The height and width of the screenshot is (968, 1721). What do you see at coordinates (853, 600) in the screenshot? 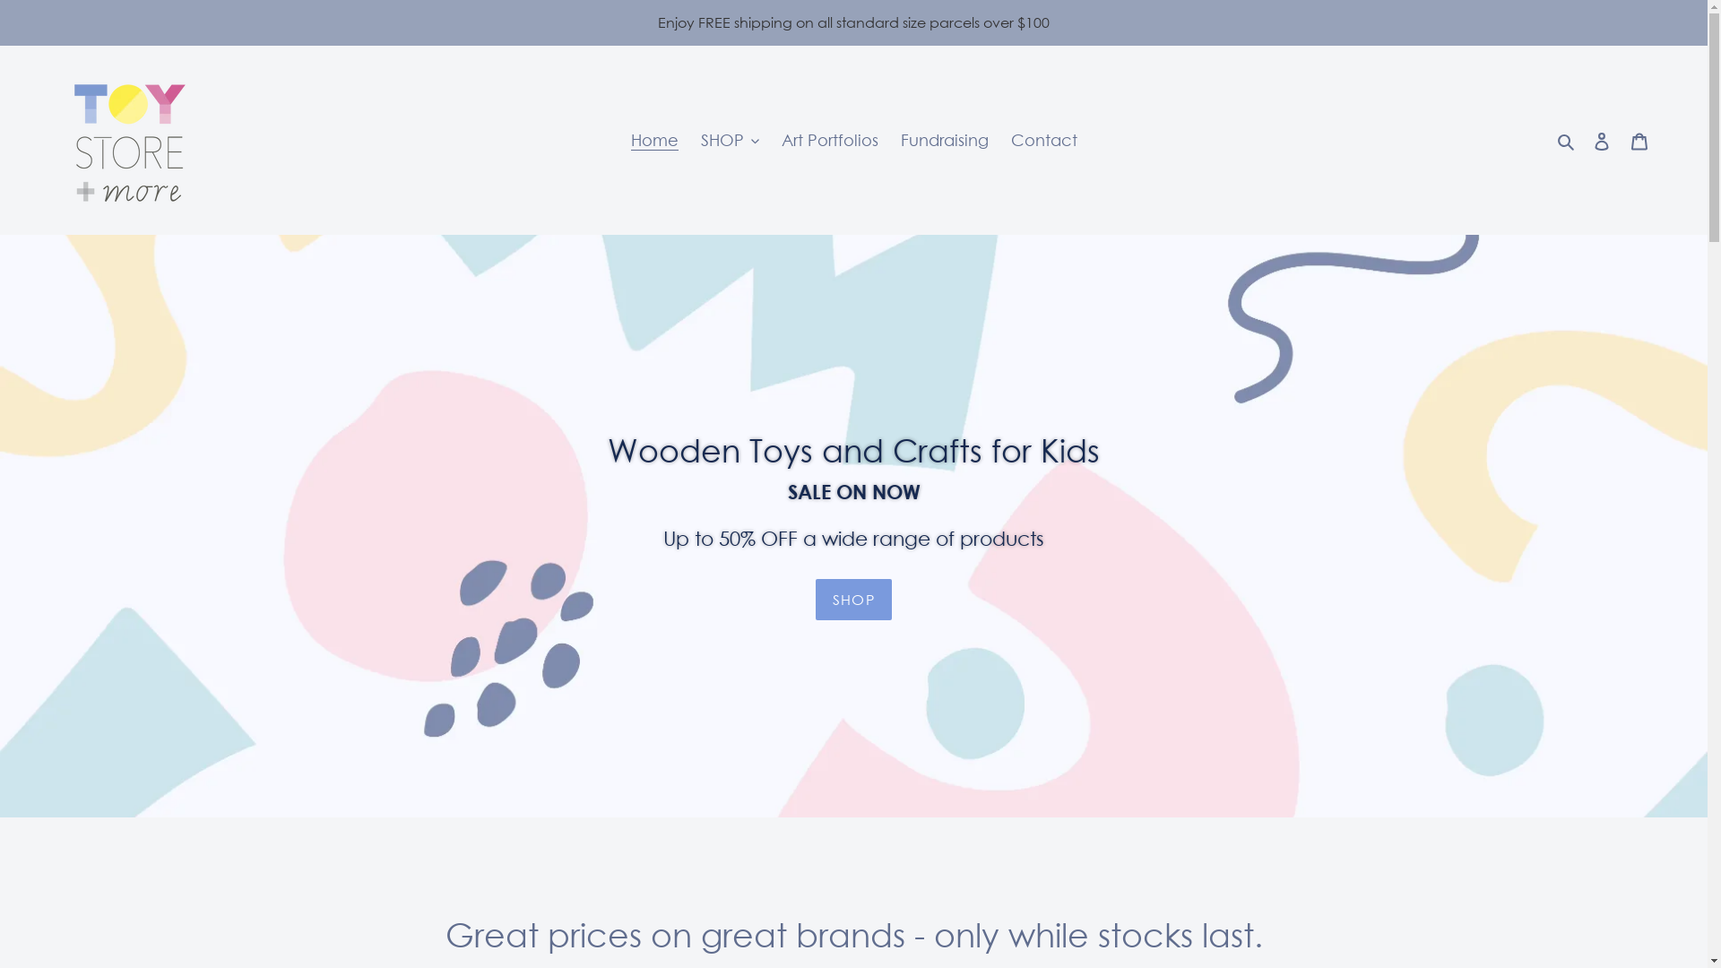
I see `SHOP` at bounding box center [853, 600].